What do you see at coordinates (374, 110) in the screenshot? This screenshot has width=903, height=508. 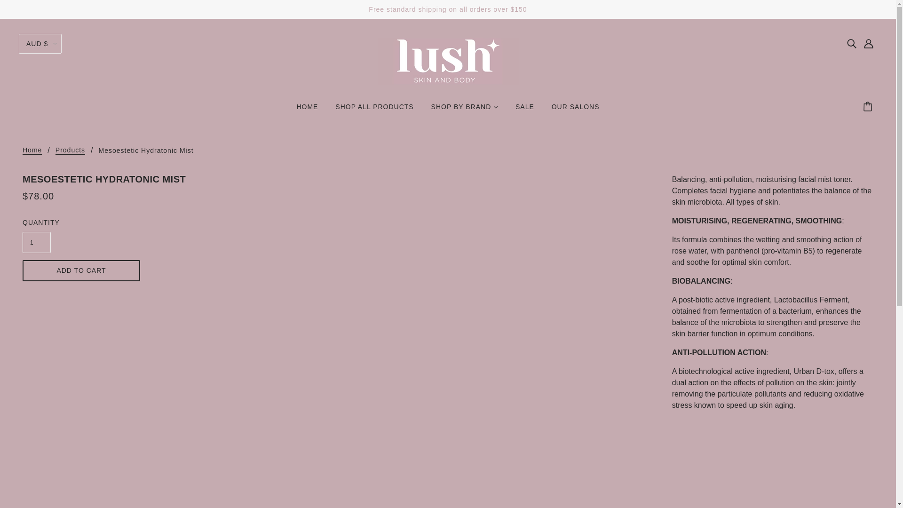 I see `SHOP ALL PRODUCTS` at bounding box center [374, 110].